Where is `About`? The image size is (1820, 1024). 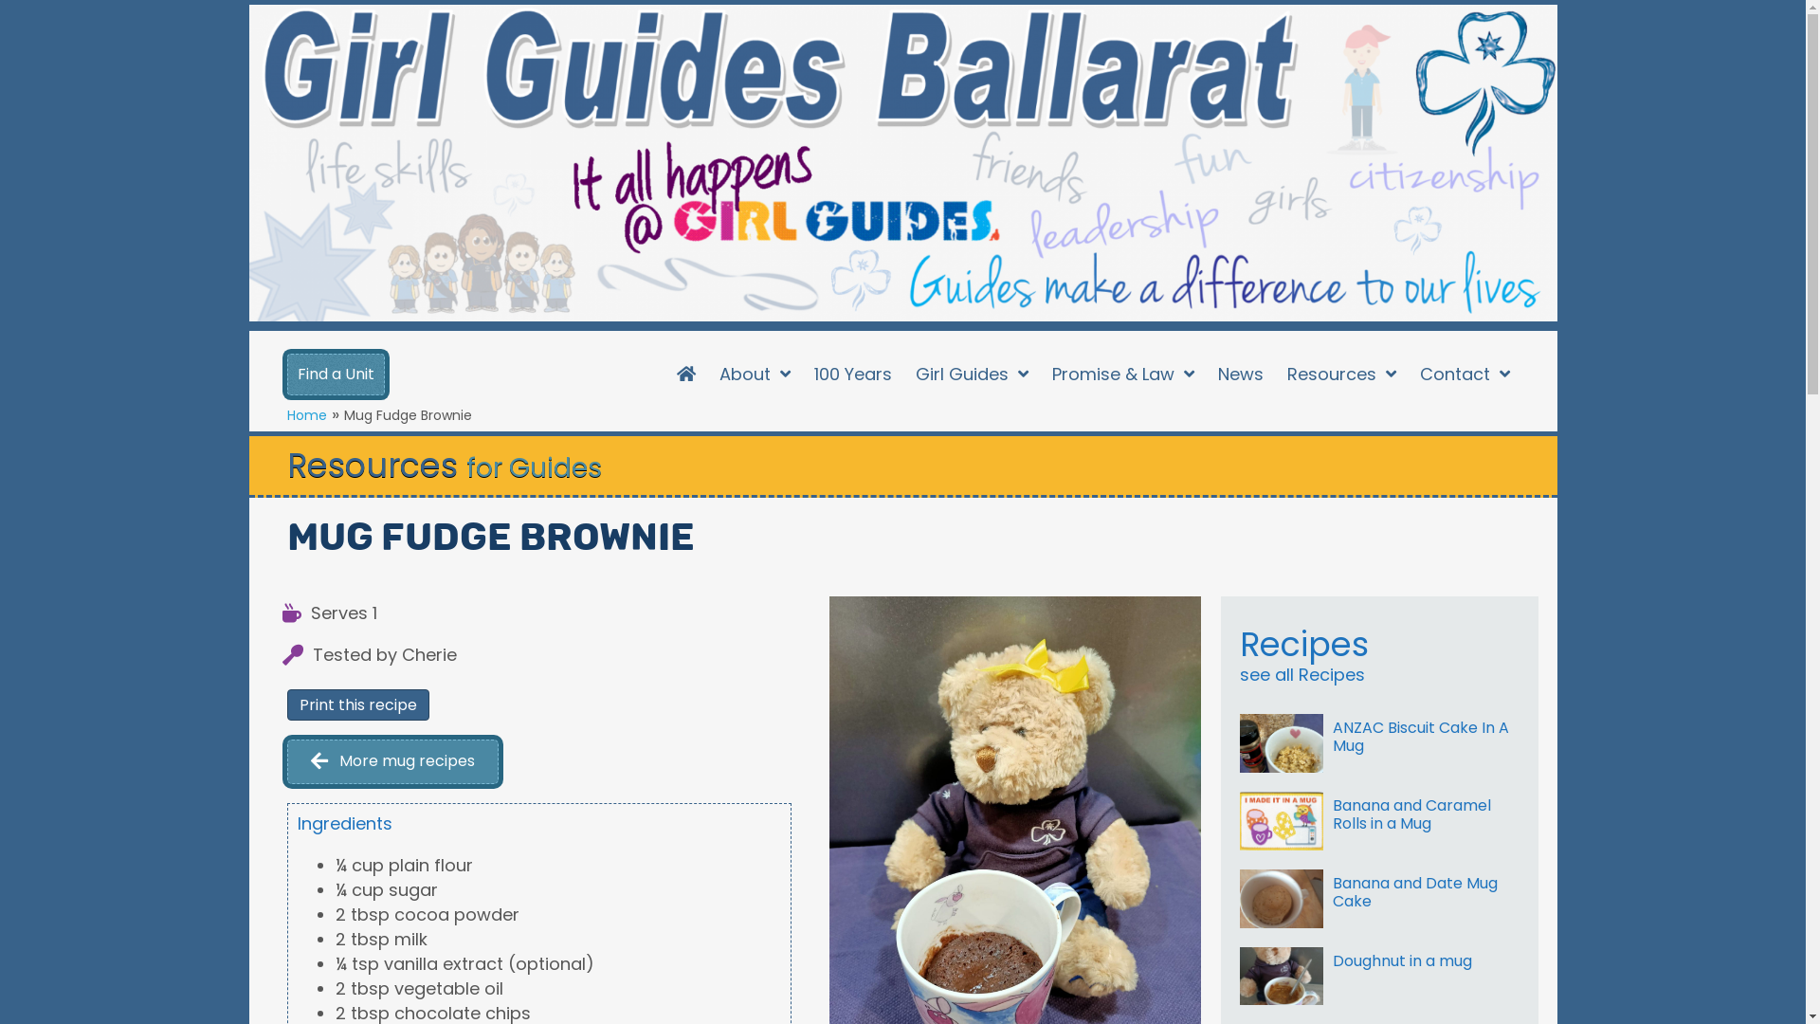
About is located at coordinates (755, 375).